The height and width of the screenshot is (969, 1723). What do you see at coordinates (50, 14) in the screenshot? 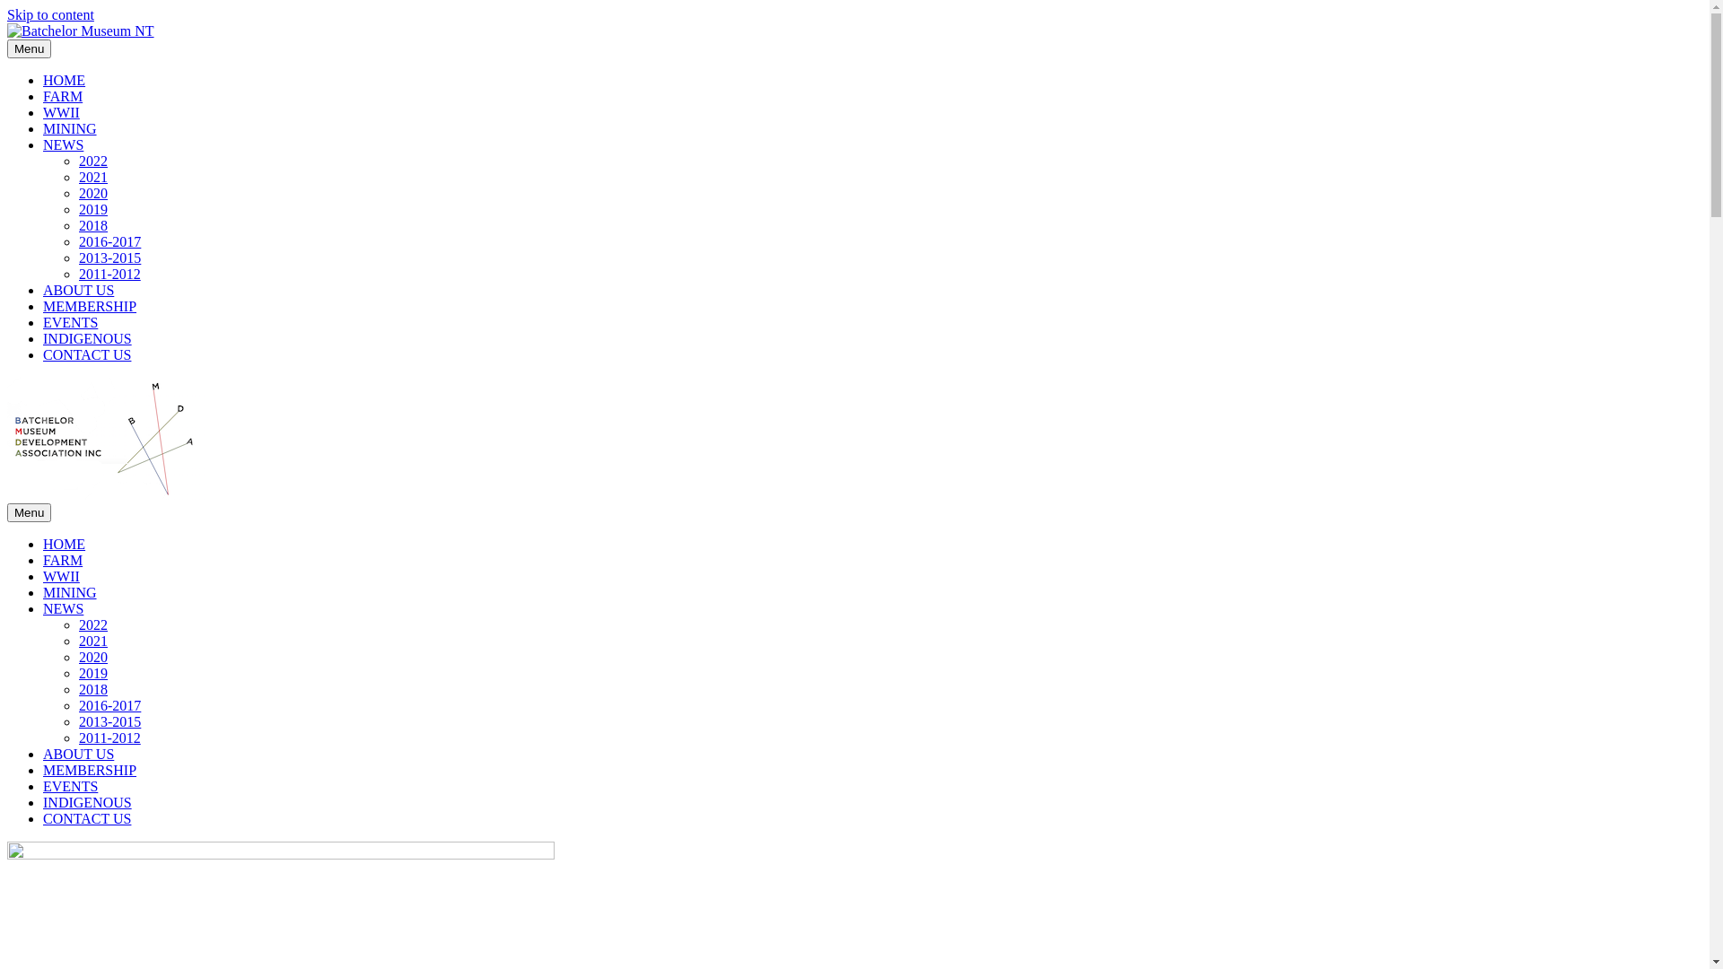
I see `Skip to content` at bounding box center [50, 14].